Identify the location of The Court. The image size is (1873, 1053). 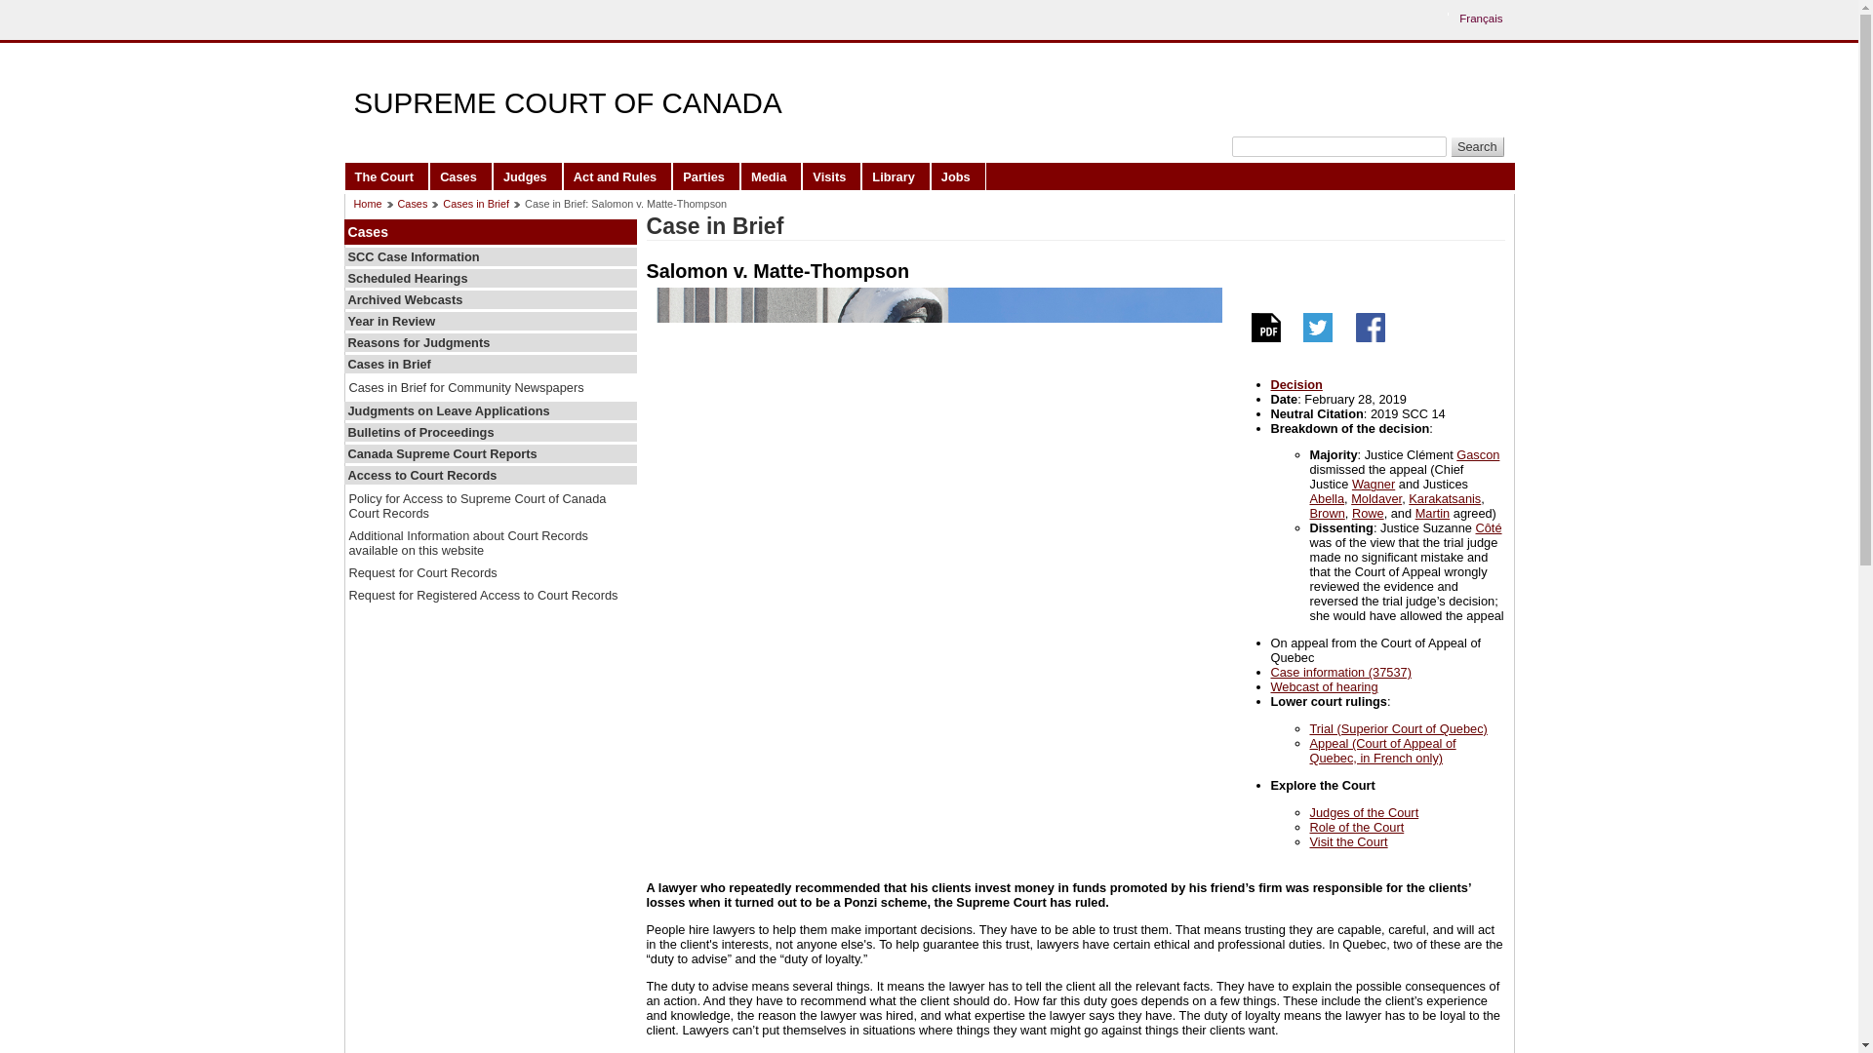
(386, 175).